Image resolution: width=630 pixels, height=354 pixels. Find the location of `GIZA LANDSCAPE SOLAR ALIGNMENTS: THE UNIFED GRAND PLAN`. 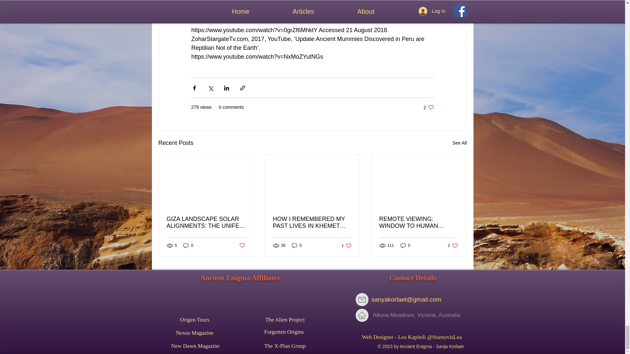

GIZA LANDSCAPE SOLAR ALIGNMENTS: THE UNIFED GRAND PLAN is located at coordinates (285, 320).